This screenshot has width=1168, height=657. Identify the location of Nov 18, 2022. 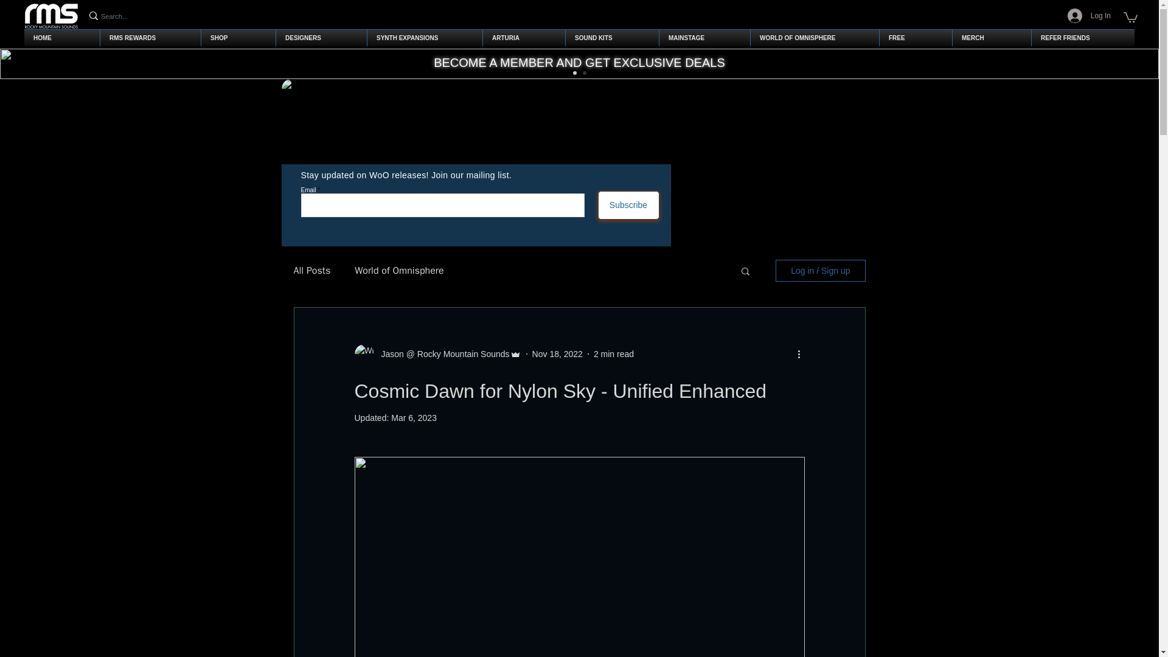
(557, 353).